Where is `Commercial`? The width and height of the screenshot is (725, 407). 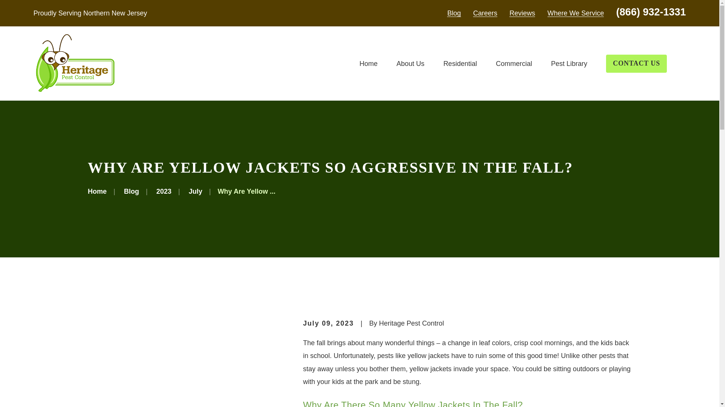 Commercial is located at coordinates (514, 64).